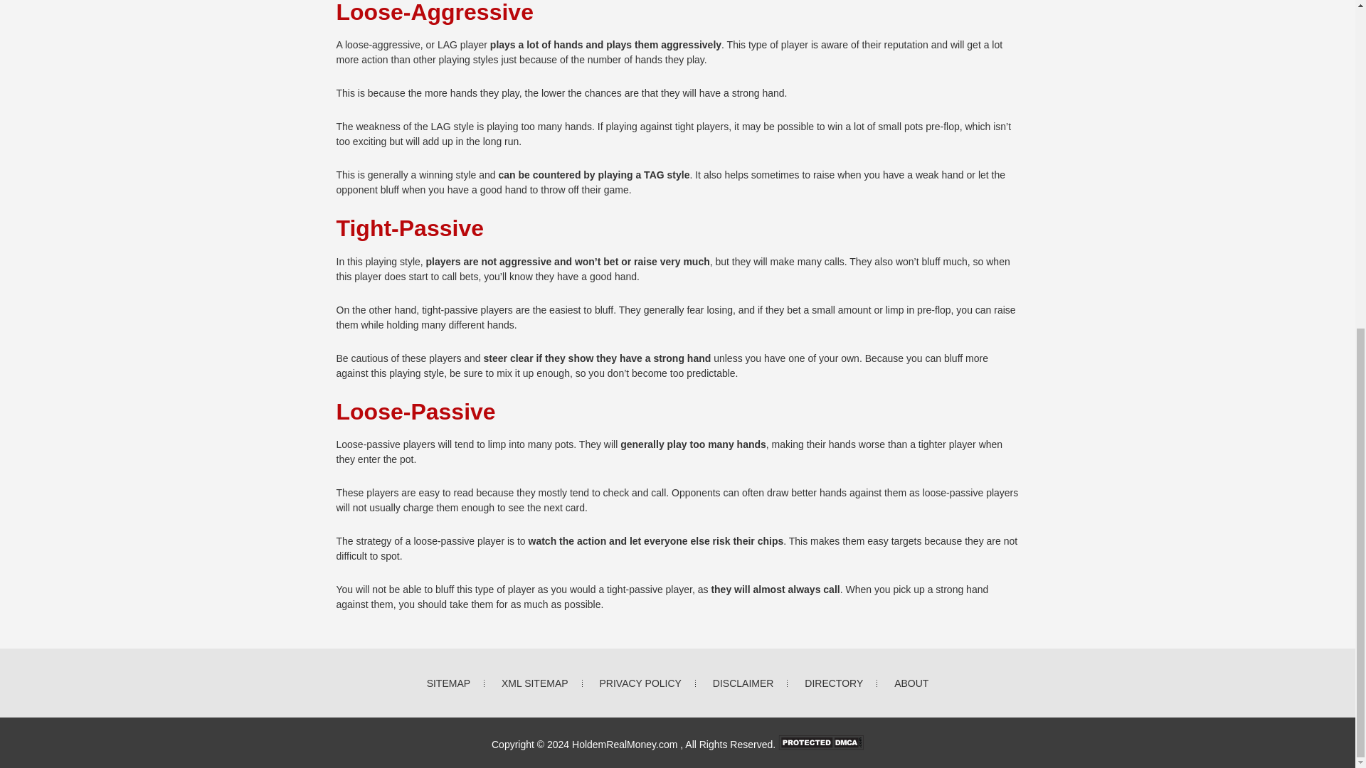 The image size is (1366, 768). I want to click on DMCA.com Protection Status, so click(821, 744).